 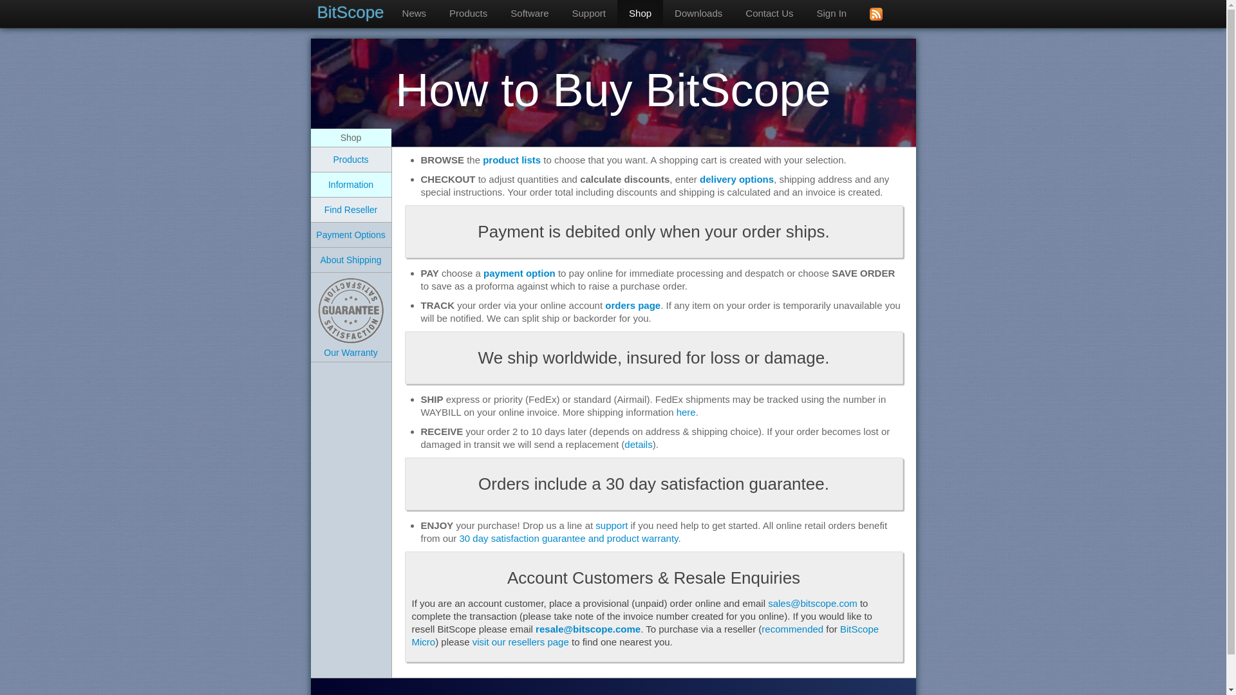 What do you see at coordinates (350, 331) in the screenshot?
I see `Learn about warranties and refund policies.` at bounding box center [350, 331].